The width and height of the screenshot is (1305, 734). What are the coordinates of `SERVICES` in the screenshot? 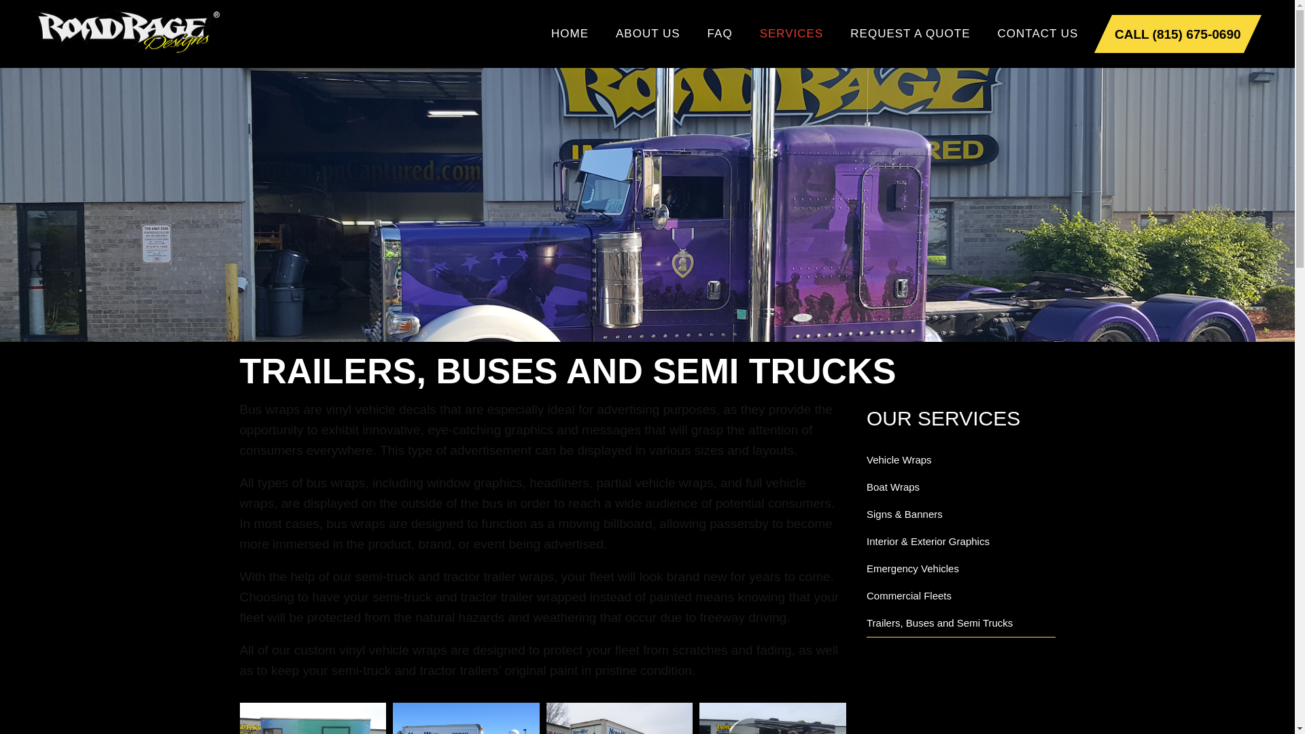 It's located at (792, 34).